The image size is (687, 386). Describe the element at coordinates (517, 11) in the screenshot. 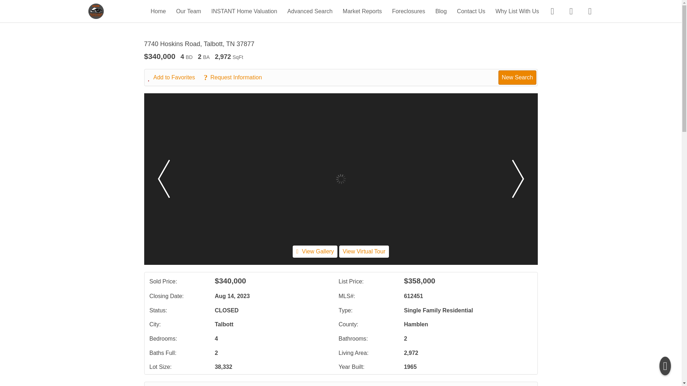

I see `Why List With Us` at that location.